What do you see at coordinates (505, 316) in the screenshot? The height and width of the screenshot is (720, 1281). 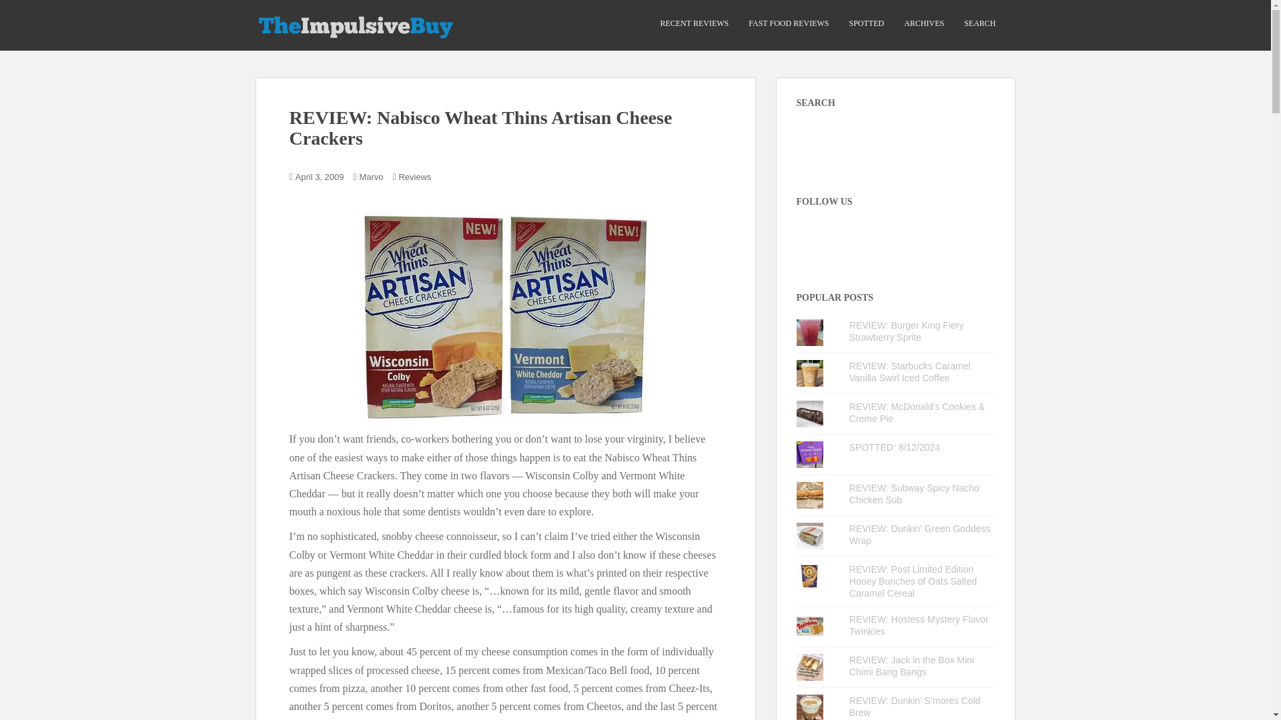 I see `Wheat Thins Artisan by theimpulsivebuy, on Flickr` at bounding box center [505, 316].